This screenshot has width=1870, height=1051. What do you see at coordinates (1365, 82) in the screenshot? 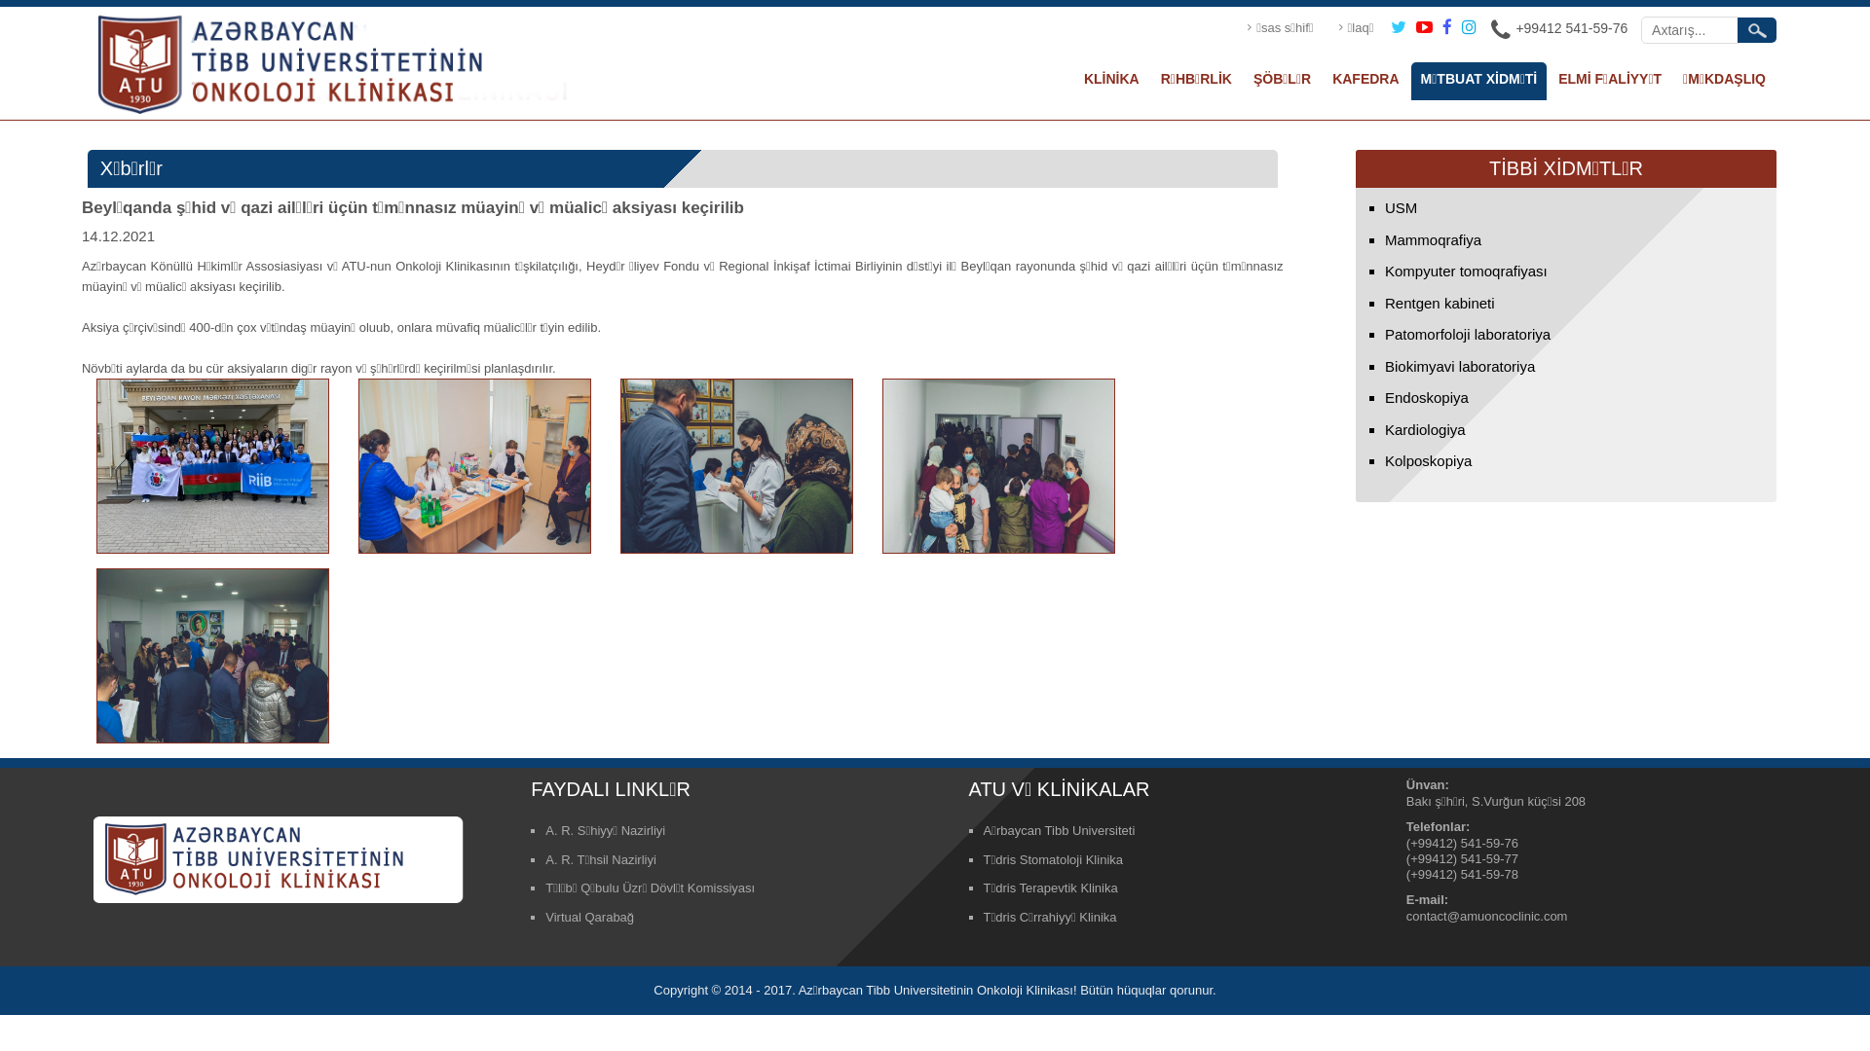
I see `KAFEDRA` at bounding box center [1365, 82].